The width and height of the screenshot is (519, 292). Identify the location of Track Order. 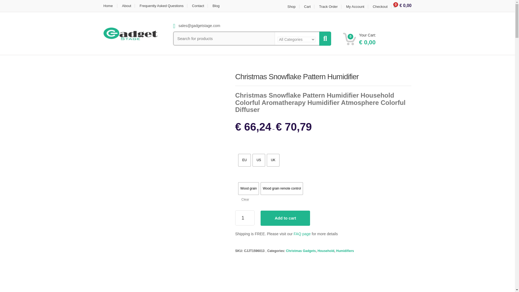
(328, 6).